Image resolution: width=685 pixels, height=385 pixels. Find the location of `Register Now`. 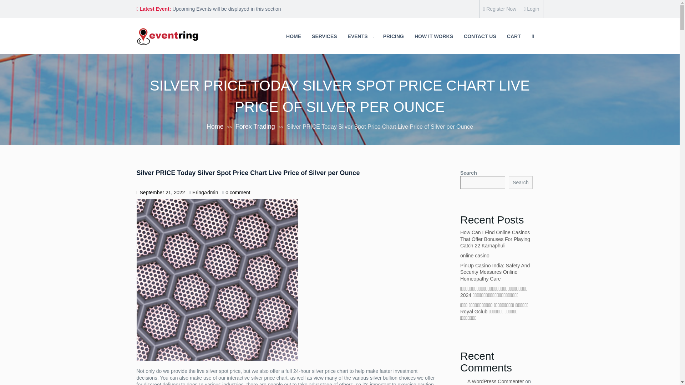

Register Now is located at coordinates (499, 9).